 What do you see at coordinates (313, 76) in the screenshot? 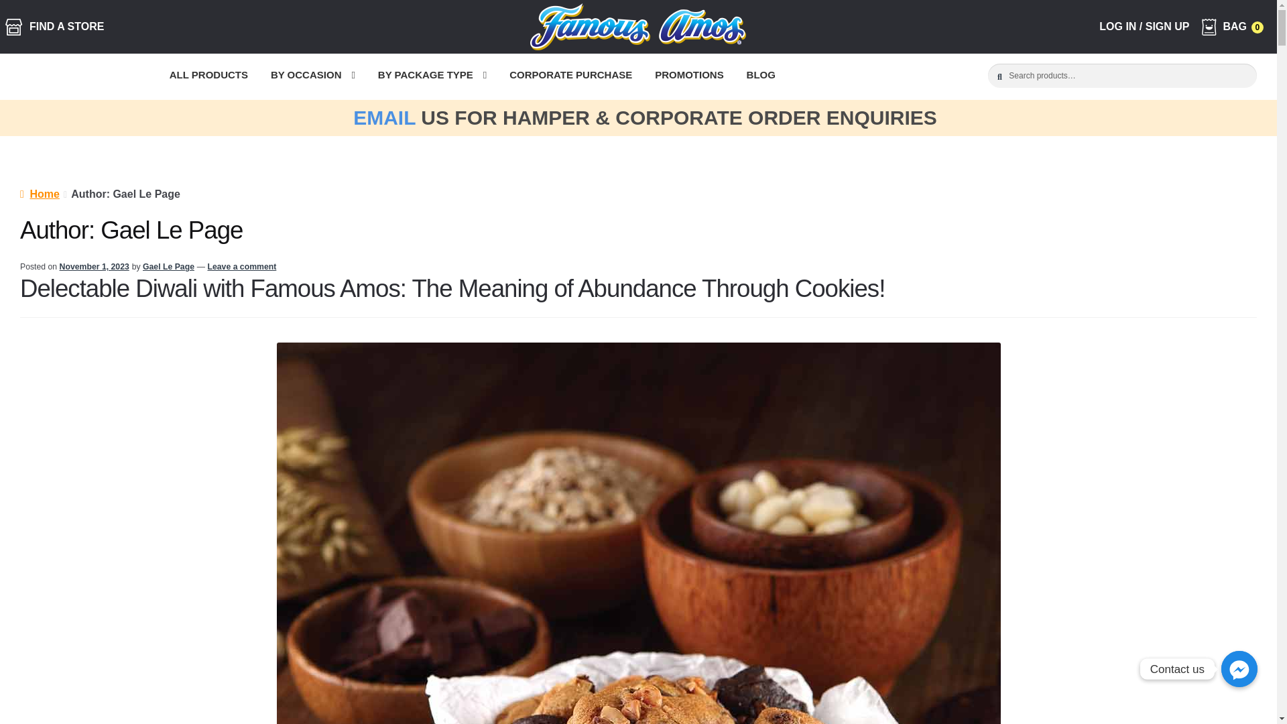
I see `BY OCCASION` at bounding box center [313, 76].